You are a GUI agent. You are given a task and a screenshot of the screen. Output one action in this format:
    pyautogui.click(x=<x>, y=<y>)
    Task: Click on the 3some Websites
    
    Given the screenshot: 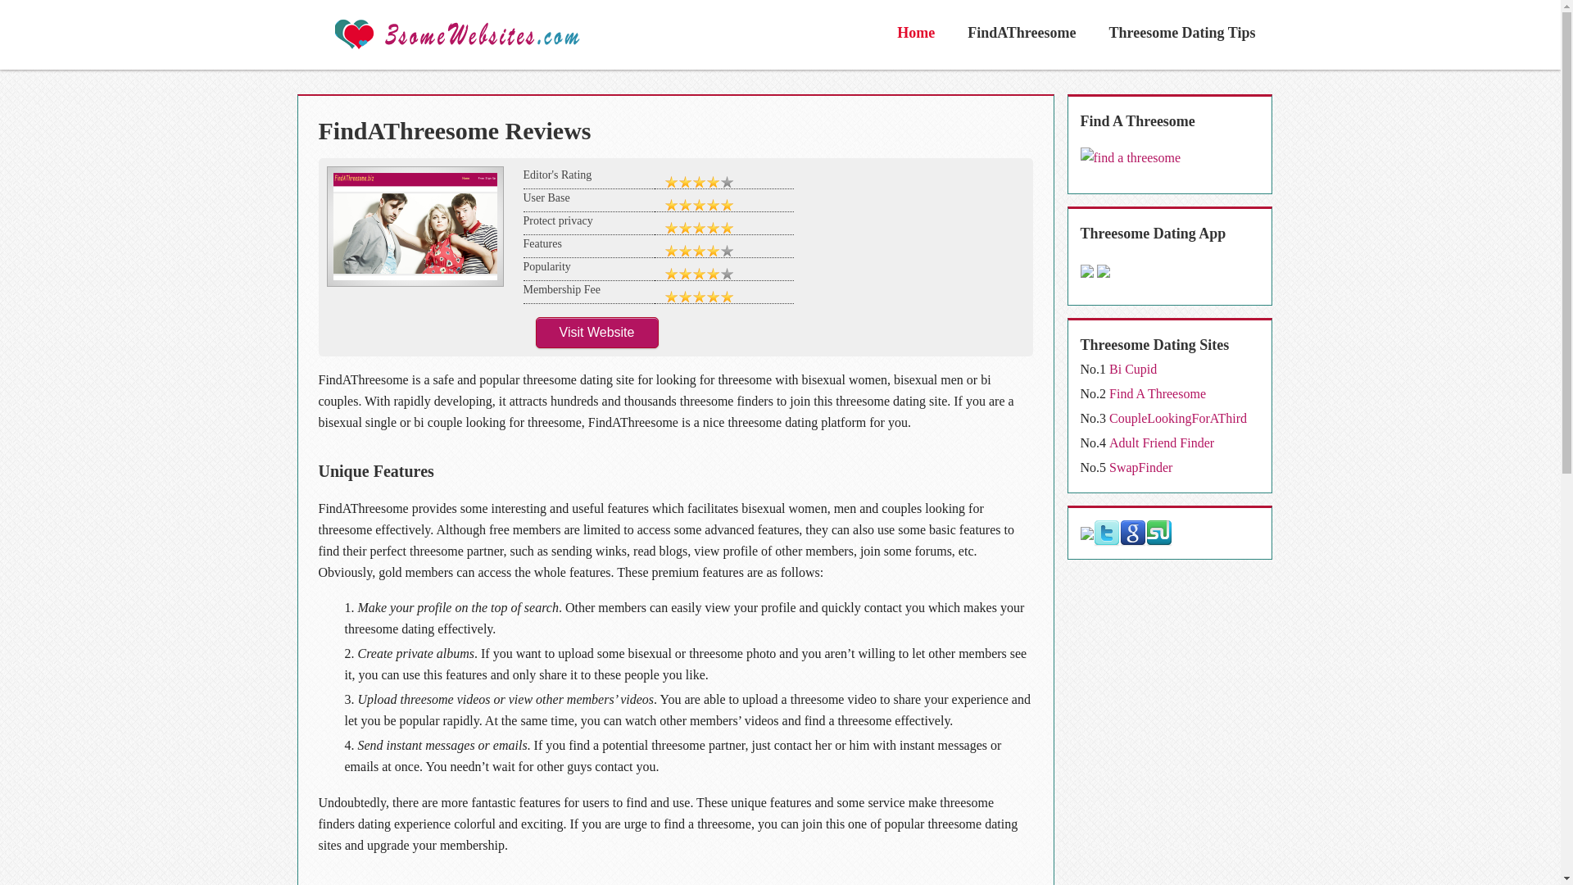 What is the action you would take?
    pyautogui.click(x=500, y=34)
    